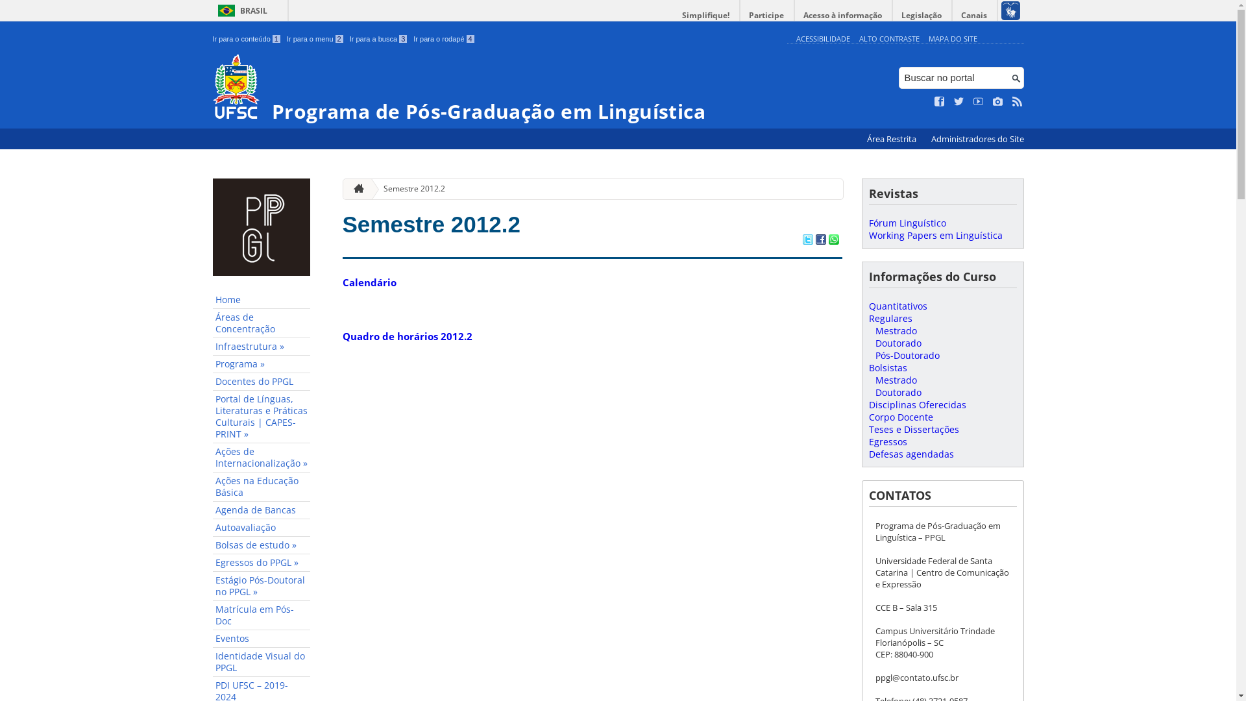 The image size is (1246, 701). I want to click on Ir para o menu 2, so click(315, 39).